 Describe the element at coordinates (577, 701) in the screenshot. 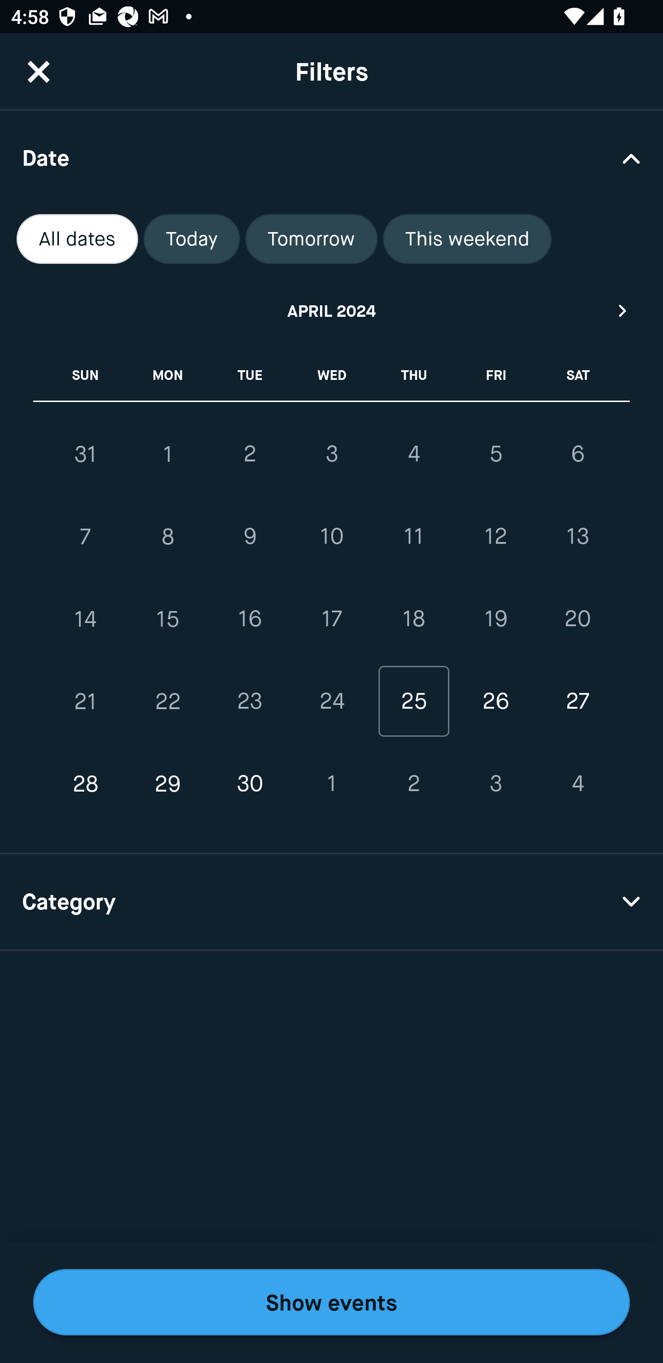

I see `27` at that location.